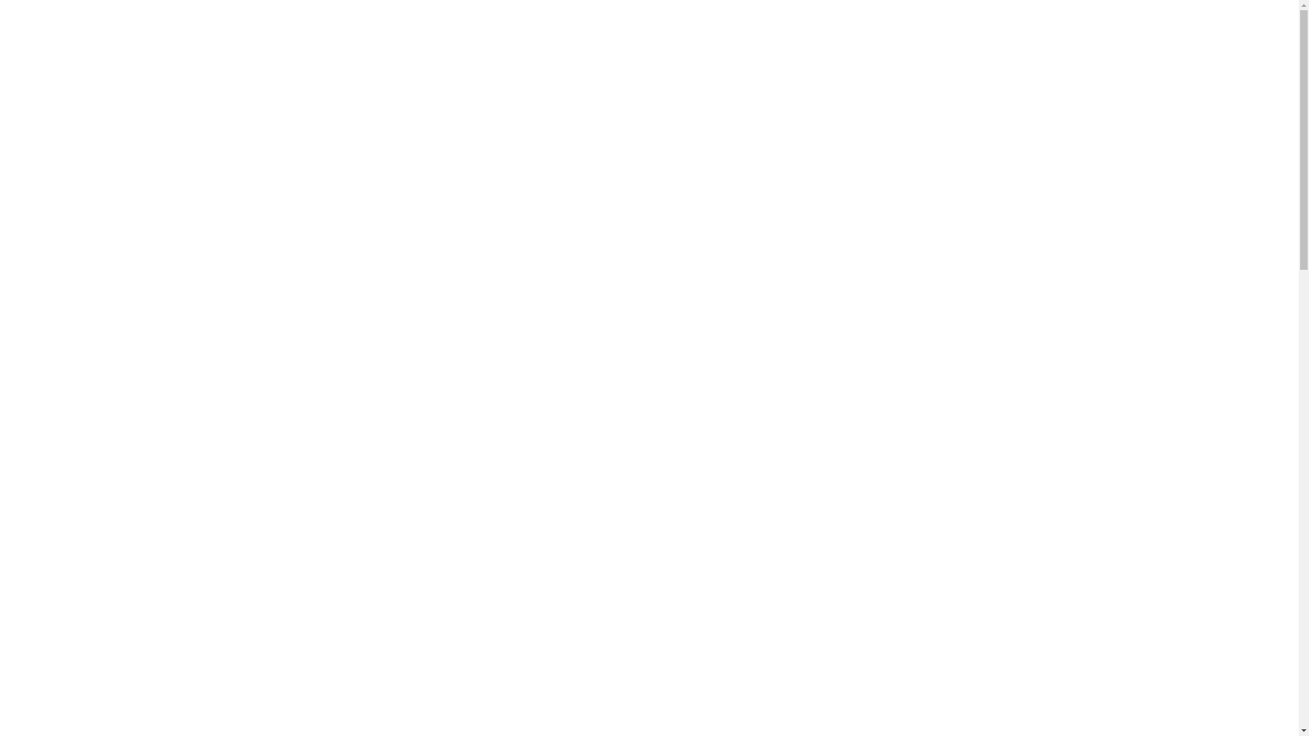 The width and height of the screenshot is (1309, 736). What do you see at coordinates (72, 192) in the screenshot?
I see `Linings` at bounding box center [72, 192].